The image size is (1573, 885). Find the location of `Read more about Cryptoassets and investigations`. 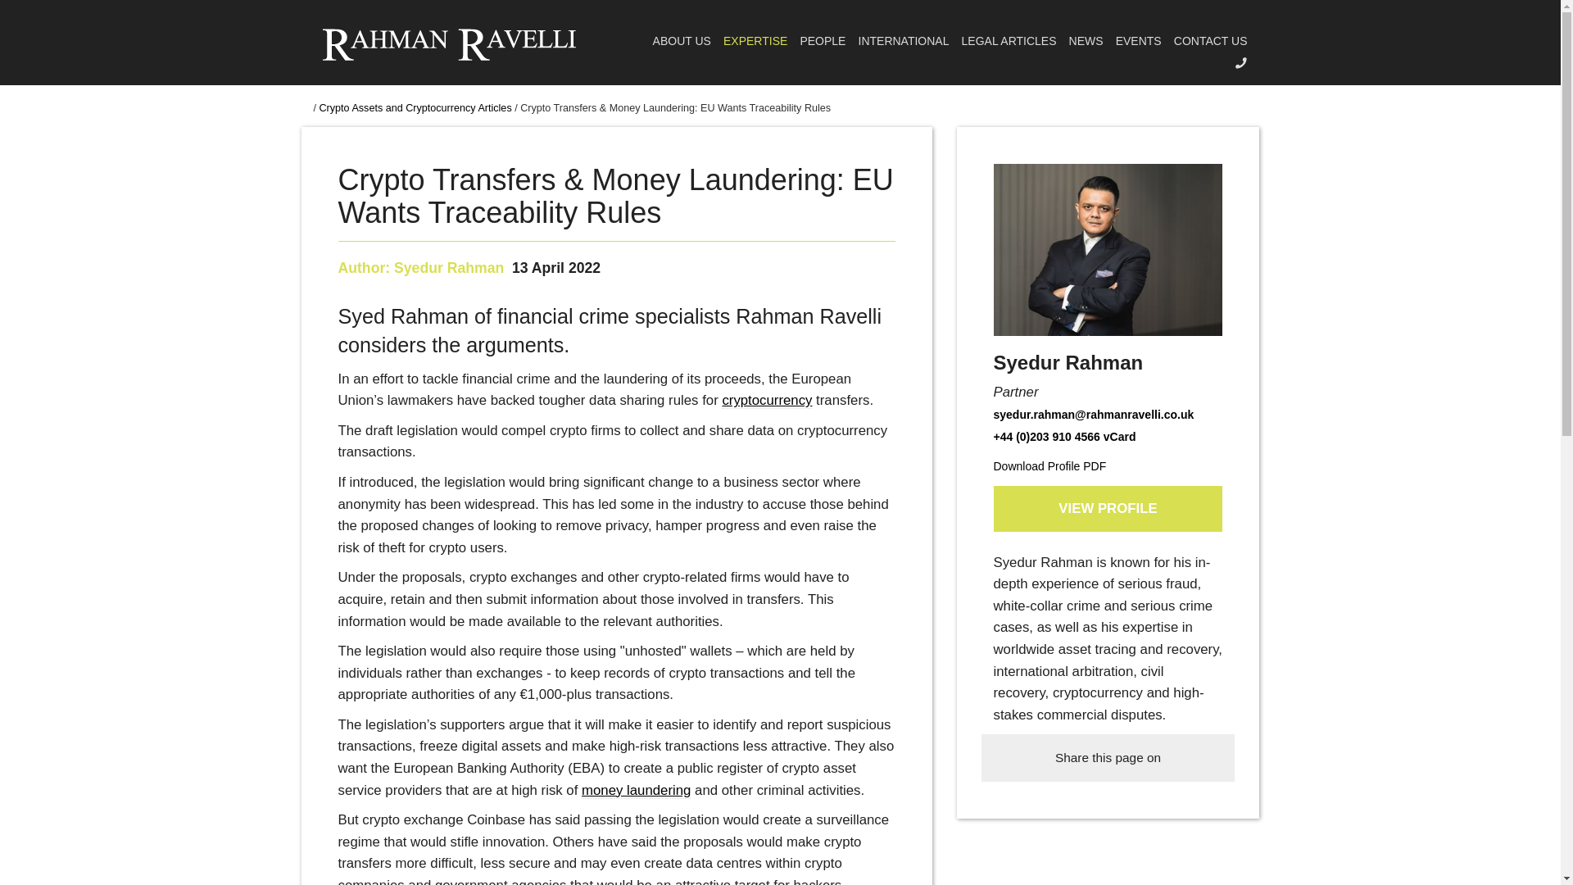

Read more about Cryptoassets and investigations is located at coordinates (767, 400).